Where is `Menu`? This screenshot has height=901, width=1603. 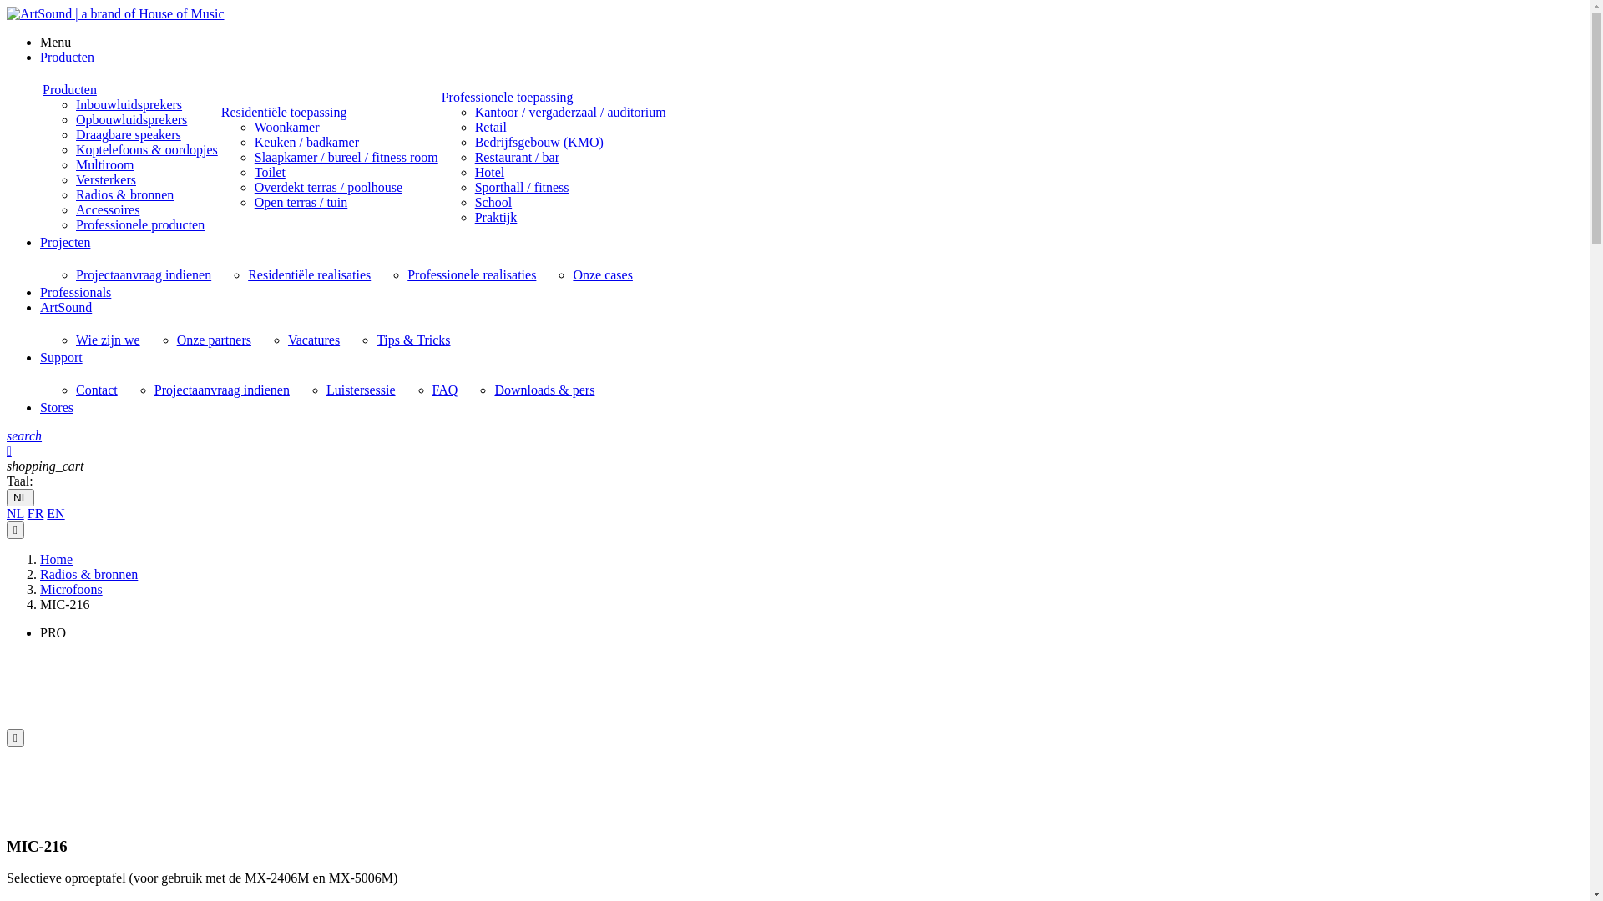 Menu is located at coordinates (55, 42).